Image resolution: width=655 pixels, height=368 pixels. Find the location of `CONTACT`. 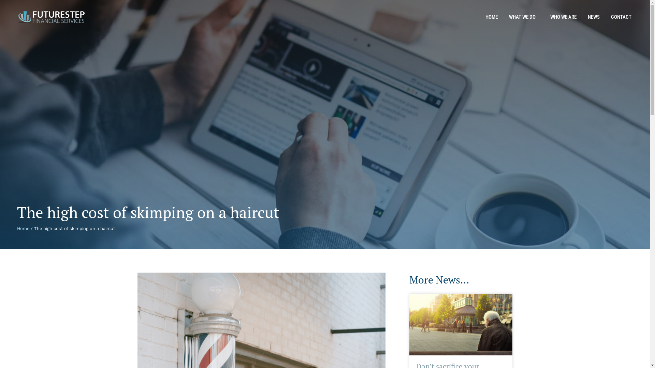

CONTACT is located at coordinates (621, 17).